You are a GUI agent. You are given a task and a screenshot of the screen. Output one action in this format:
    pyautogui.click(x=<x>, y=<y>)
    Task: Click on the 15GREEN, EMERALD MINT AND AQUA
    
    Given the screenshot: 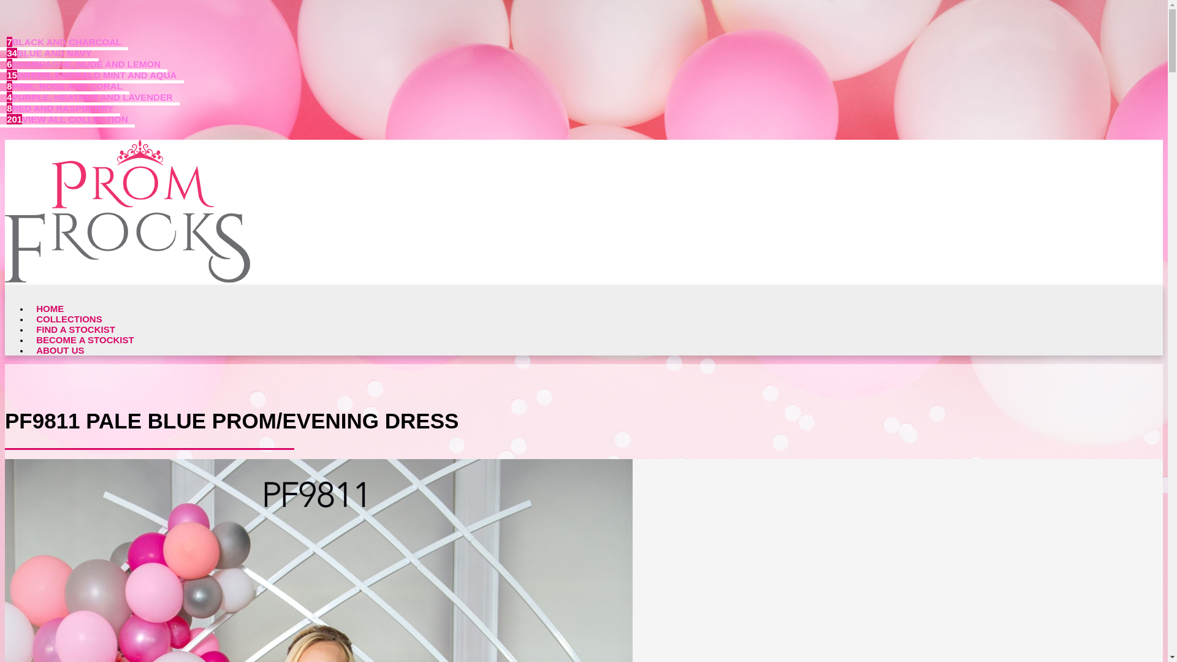 What is the action you would take?
    pyautogui.click(x=92, y=75)
    